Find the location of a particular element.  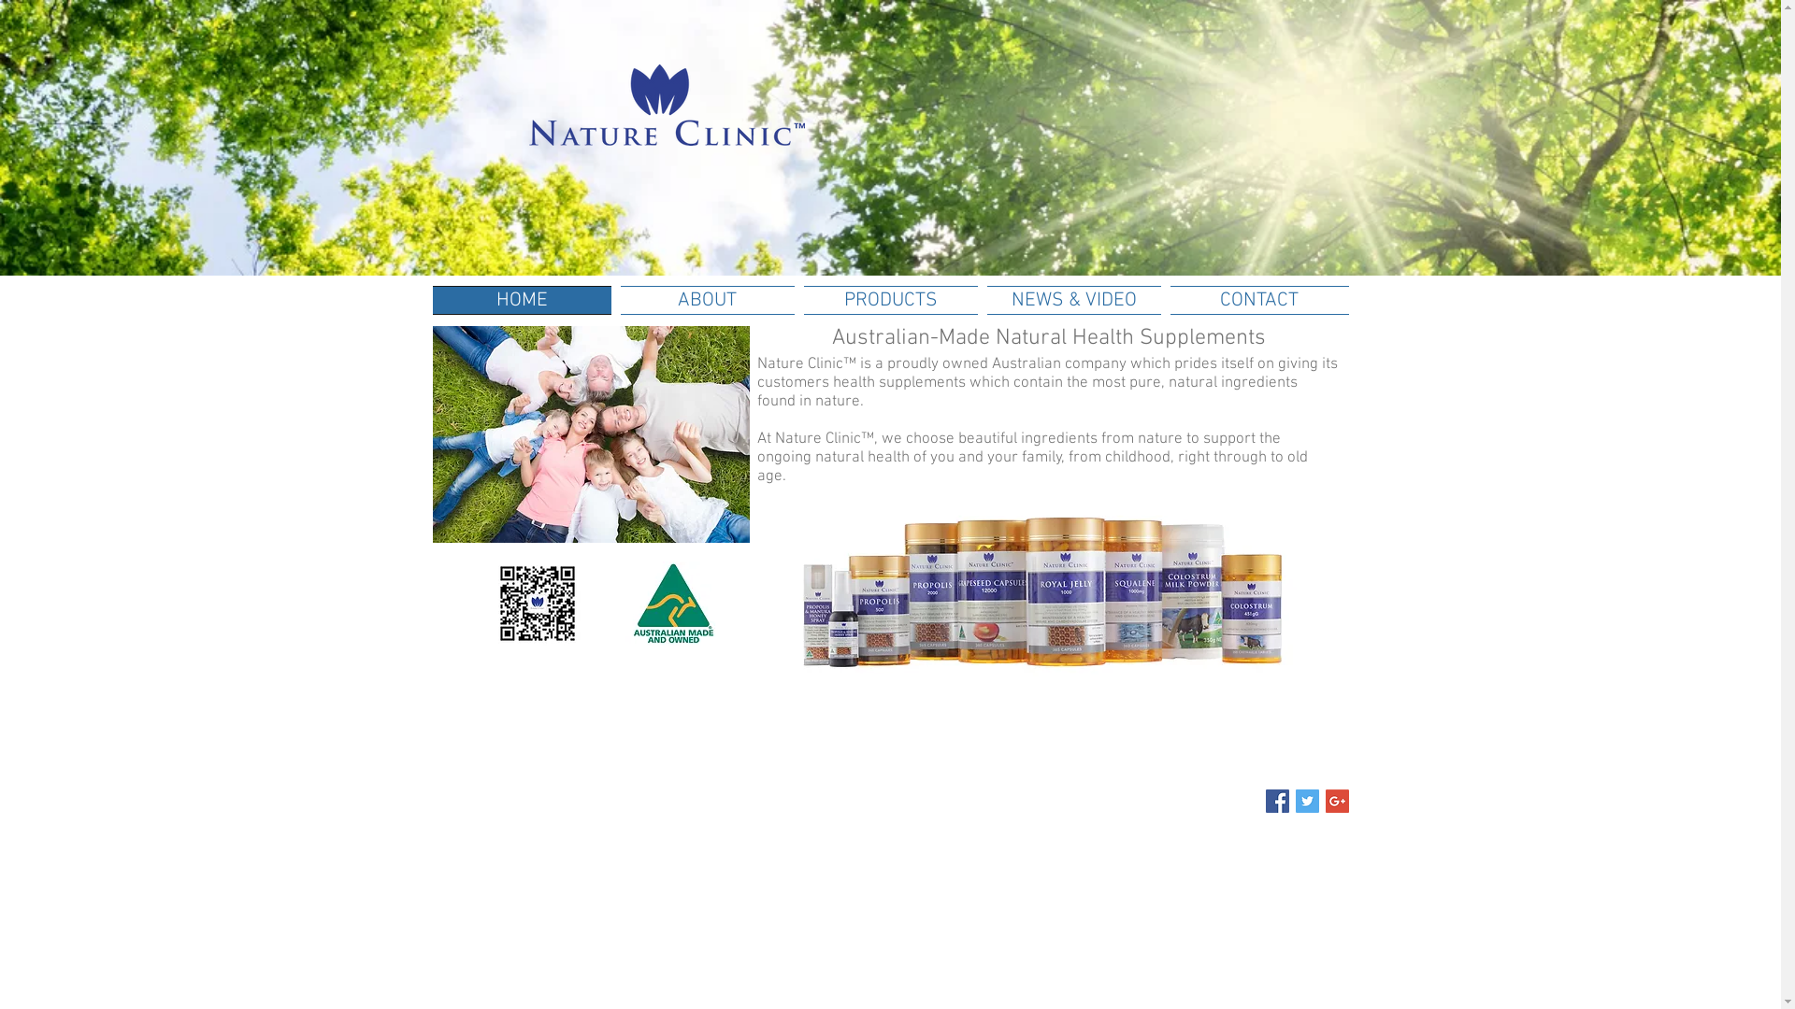

Family-Gernations-Web.jpg is located at coordinates (591, 433).